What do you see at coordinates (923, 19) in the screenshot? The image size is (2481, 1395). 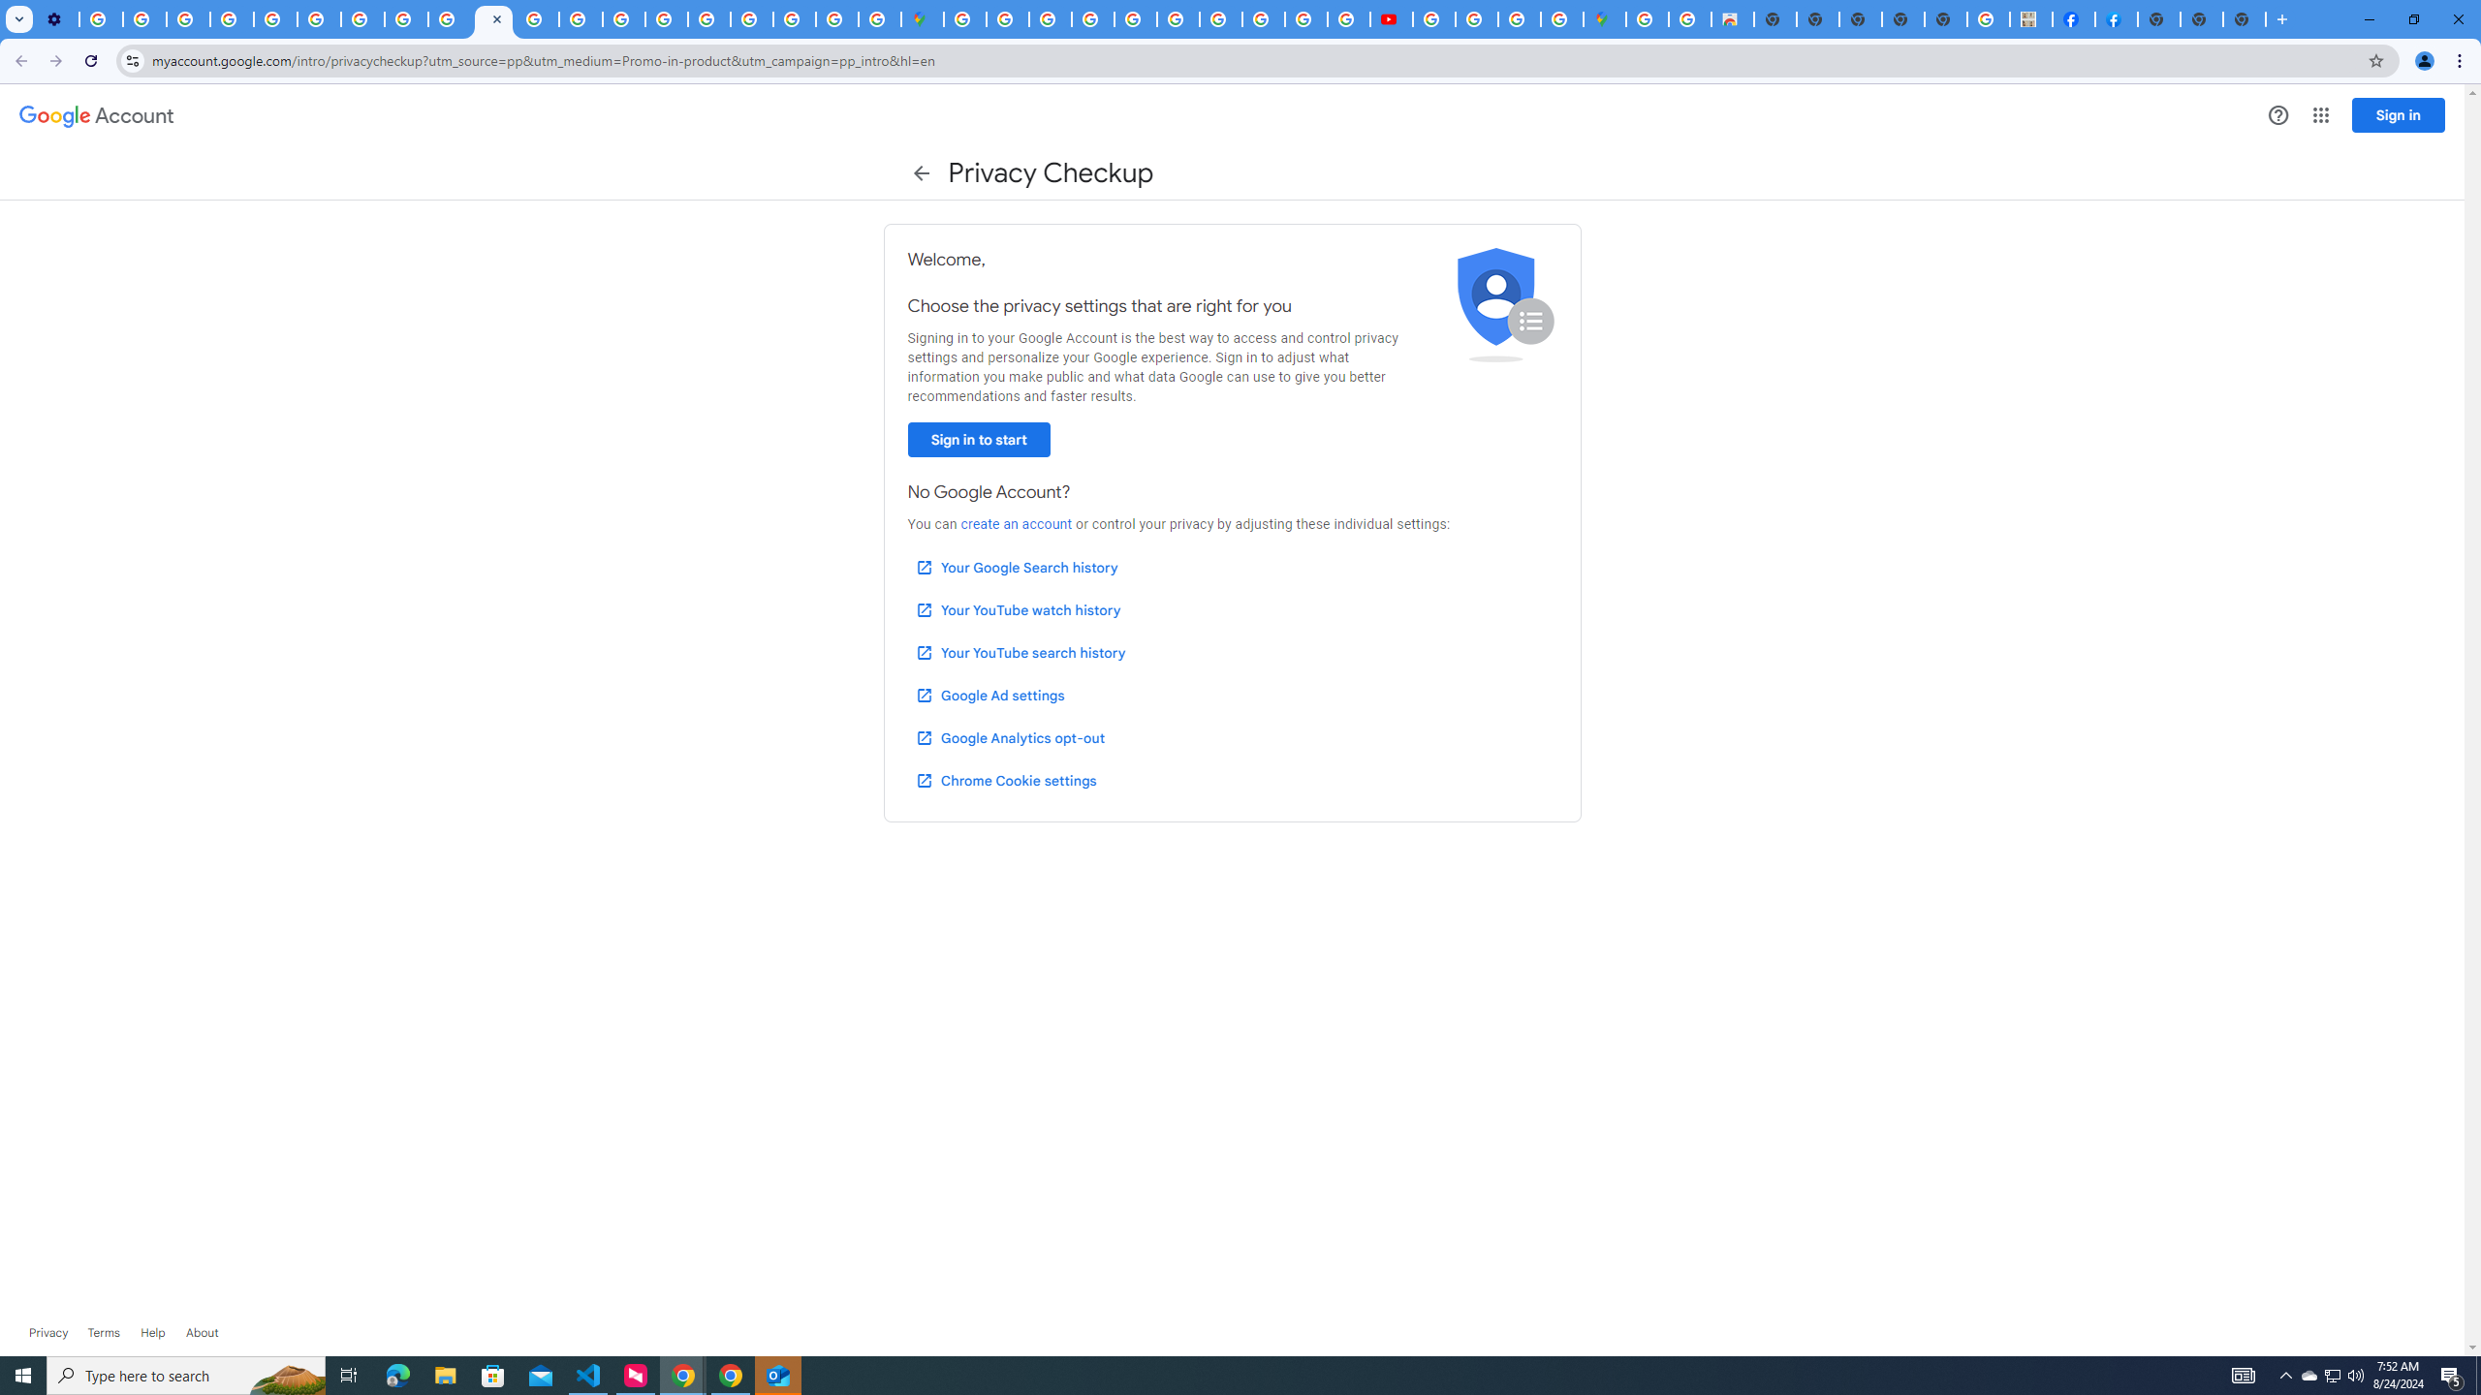 I see `Google Maps` at bounding box center [923, 19].